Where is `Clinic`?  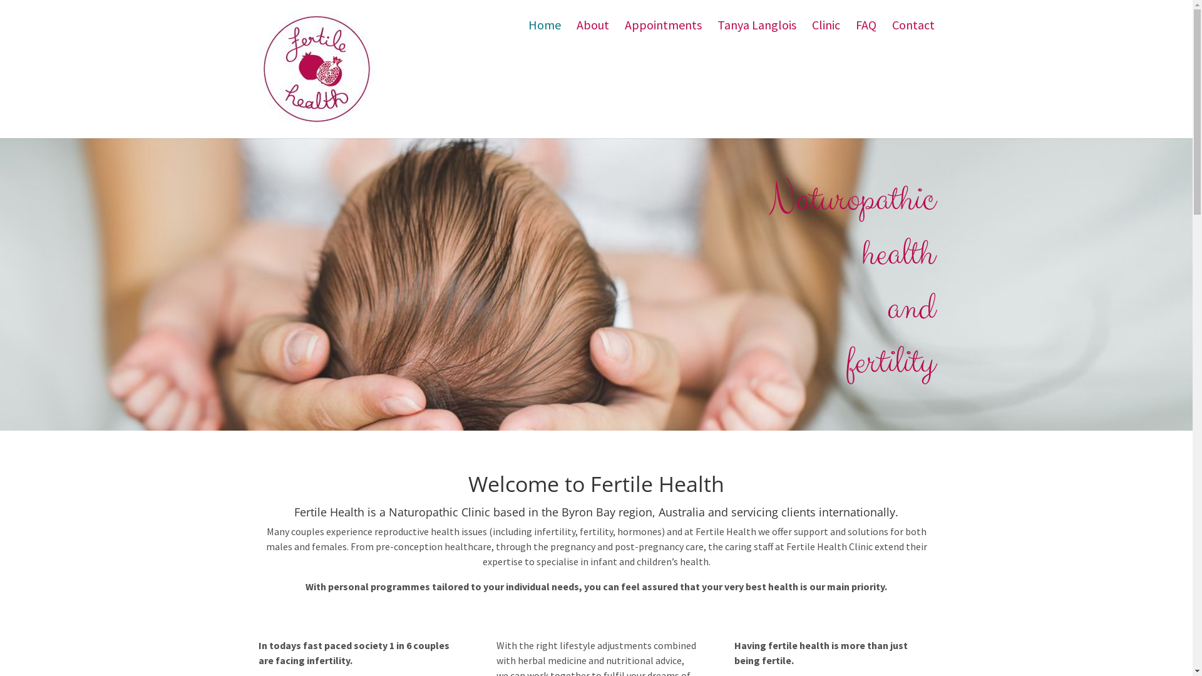
Clinic is located at coordinates (825, 34).